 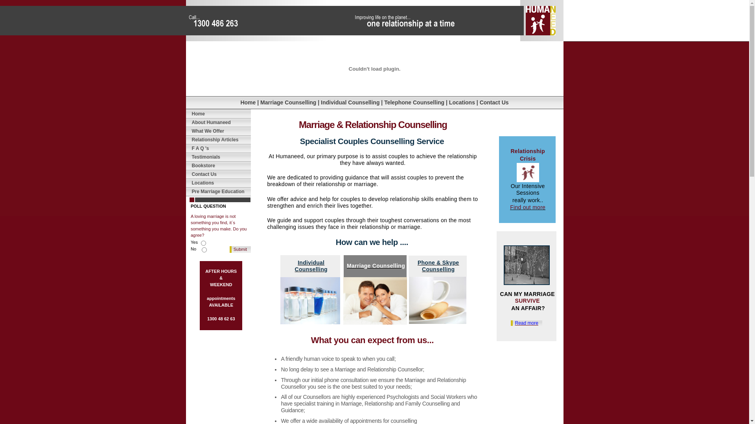 I want to click on F A Q 's, so click(x=201, y=148).